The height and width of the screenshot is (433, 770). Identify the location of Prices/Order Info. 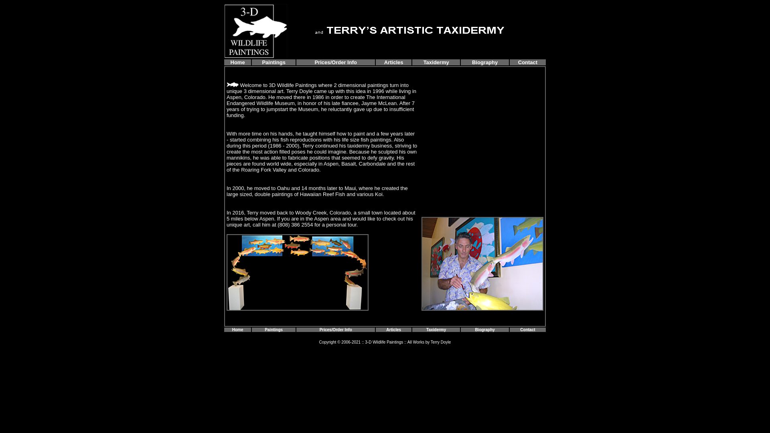
(335, 63).